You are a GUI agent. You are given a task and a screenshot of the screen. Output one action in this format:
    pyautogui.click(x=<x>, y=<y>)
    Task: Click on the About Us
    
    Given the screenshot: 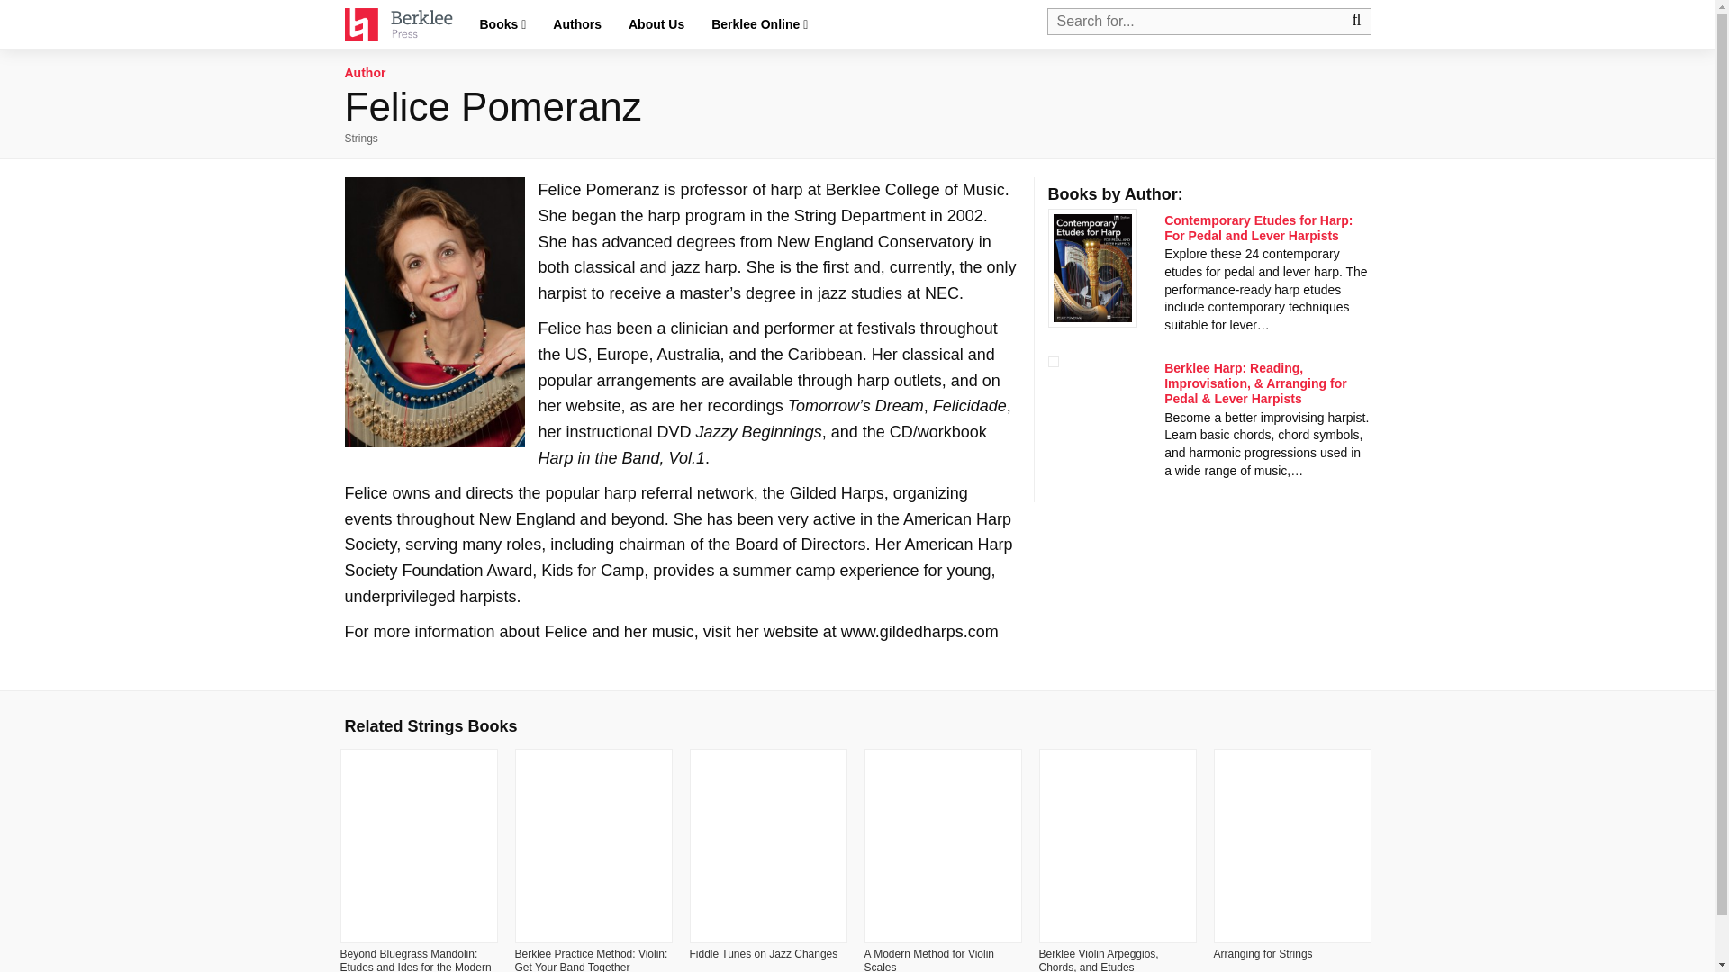 What is the action you would take?
    pyautogui.click(x=656, y=24)
    